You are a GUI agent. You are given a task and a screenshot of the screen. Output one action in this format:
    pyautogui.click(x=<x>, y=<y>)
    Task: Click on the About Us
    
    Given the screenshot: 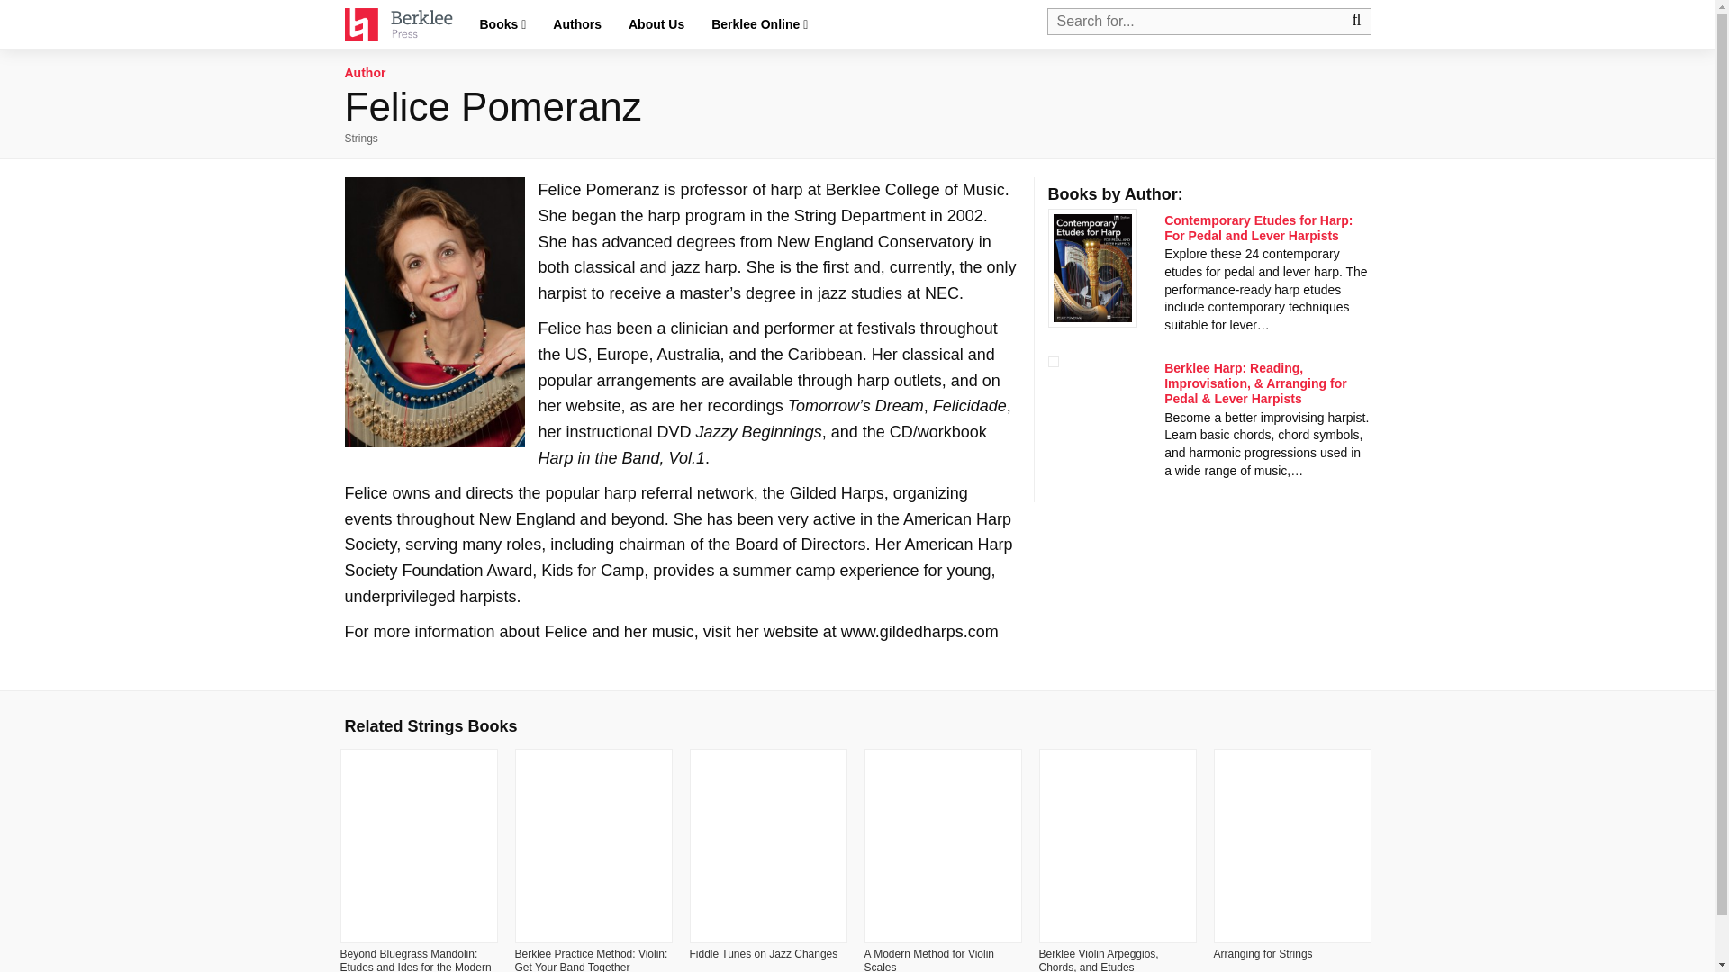 What is the action you would take?
    pyautogui.click(x=656, y=24)
    